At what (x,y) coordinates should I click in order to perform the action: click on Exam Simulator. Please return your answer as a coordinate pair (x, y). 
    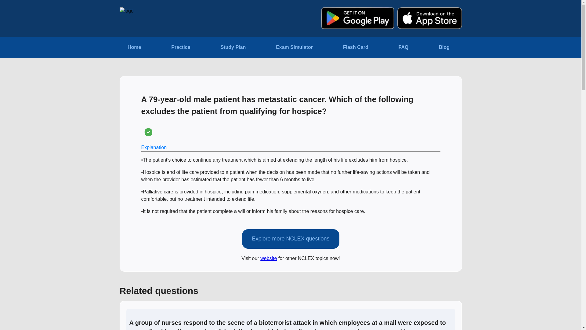
    Looking at the image, I should click on (294, 47).